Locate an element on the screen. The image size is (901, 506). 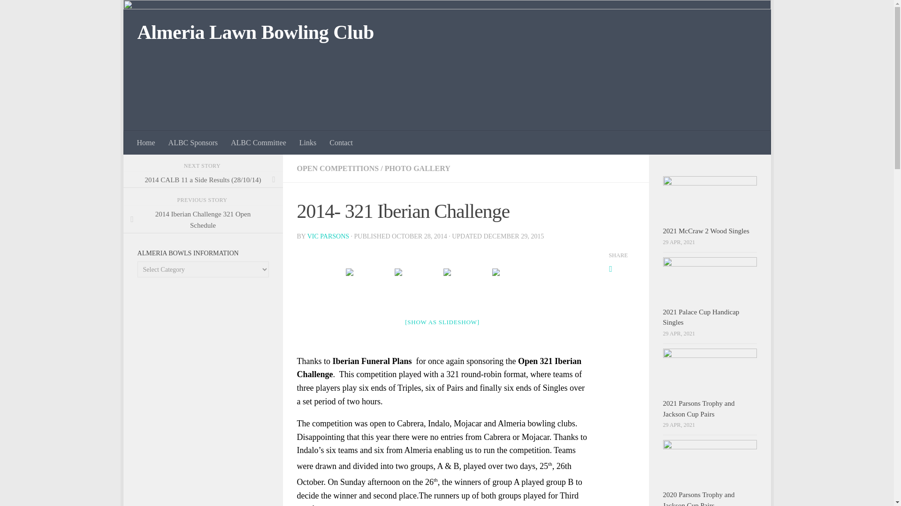
PHOTO GALLERY is located at coordinates (418, 169).